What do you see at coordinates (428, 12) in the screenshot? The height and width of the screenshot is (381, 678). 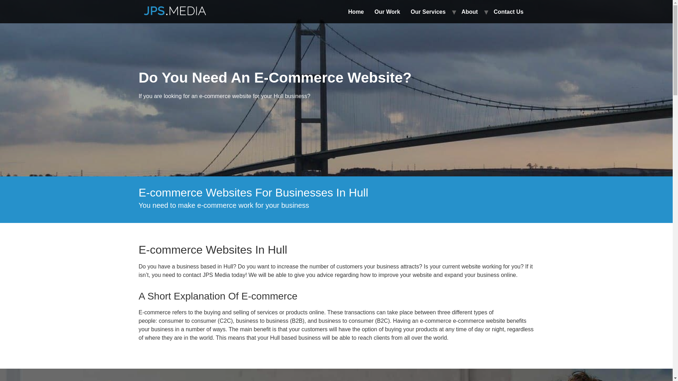 I see `Our Services` at bounding box center [428, 12].